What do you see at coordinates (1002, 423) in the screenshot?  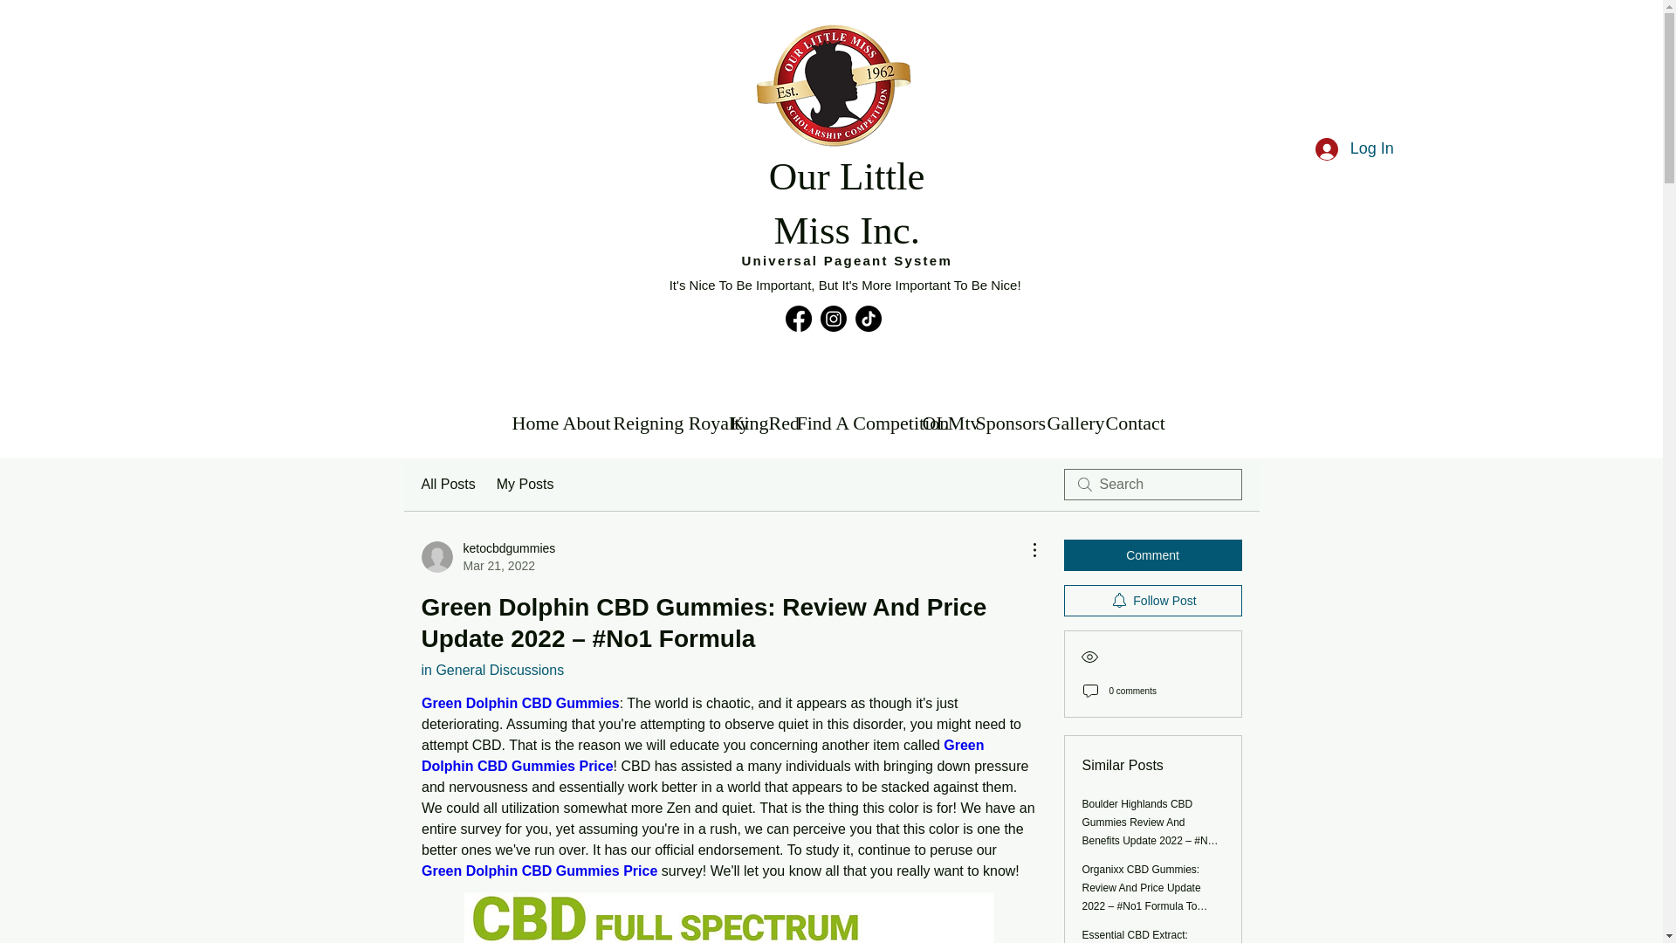 I see `Sponsors` at bounding box center [1002, 423].